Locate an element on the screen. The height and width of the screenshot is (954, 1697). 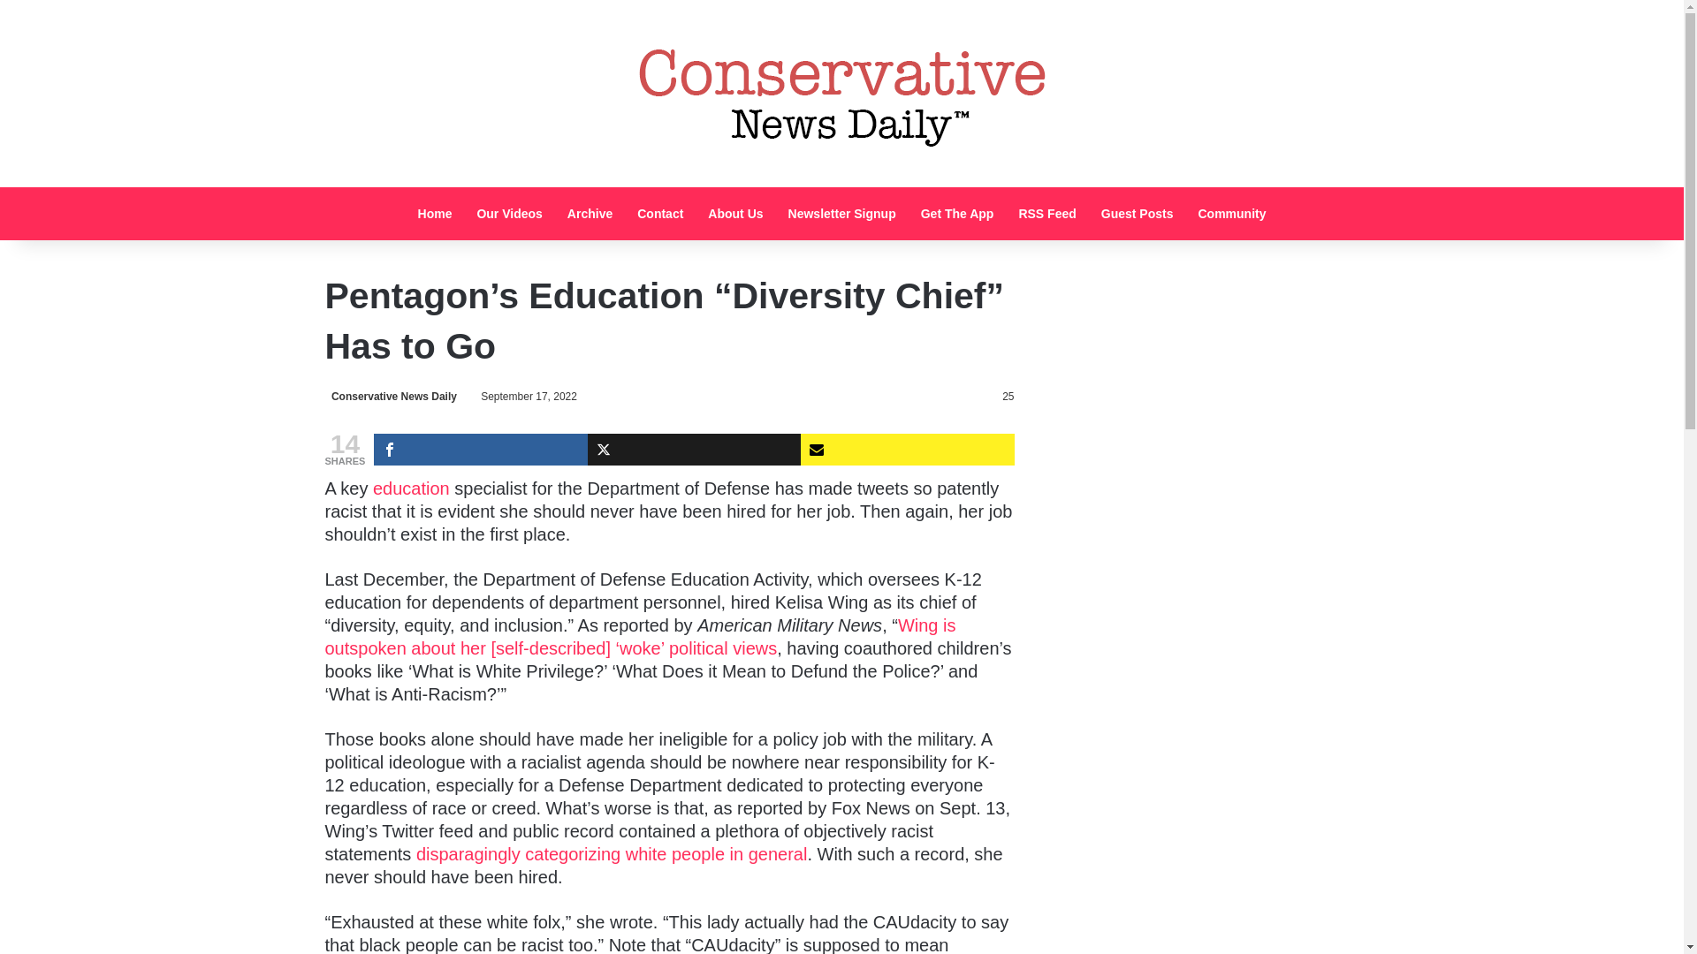
RSS Feed is located at coordinates (1046, 214).